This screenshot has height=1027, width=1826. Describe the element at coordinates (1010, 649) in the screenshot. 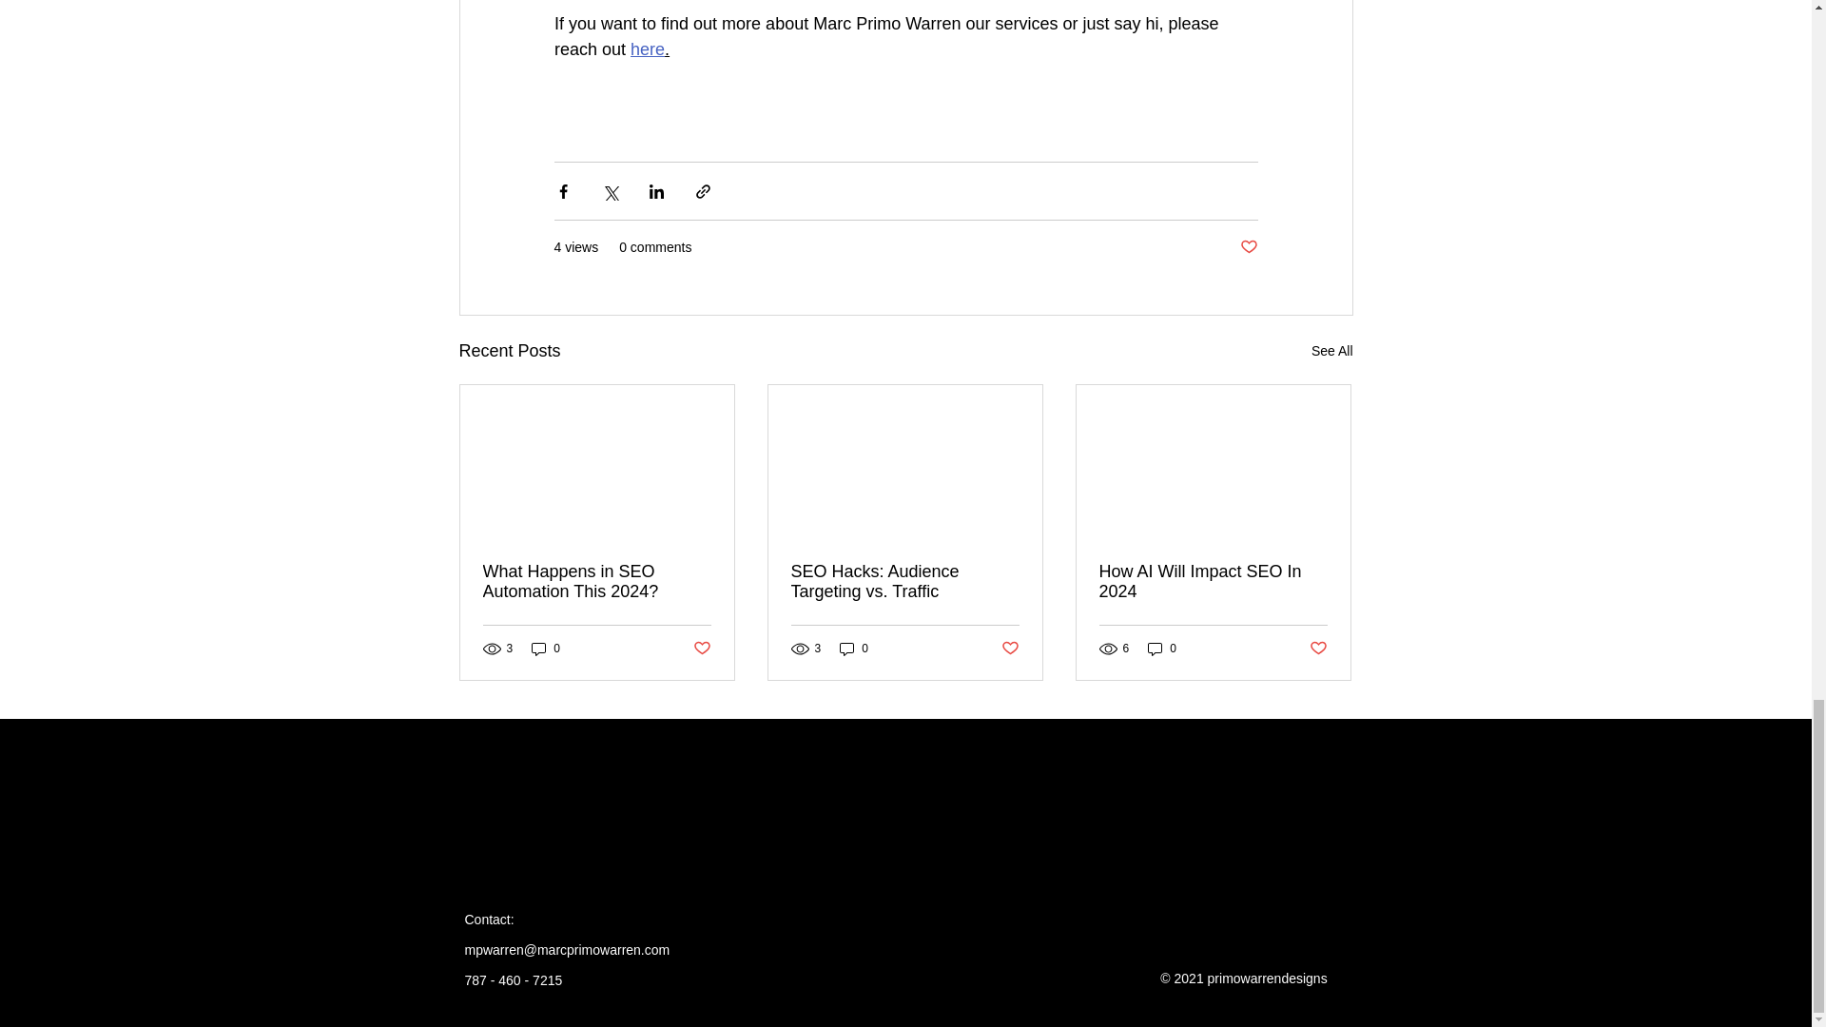

I see `Post not marked as liked` at that location.